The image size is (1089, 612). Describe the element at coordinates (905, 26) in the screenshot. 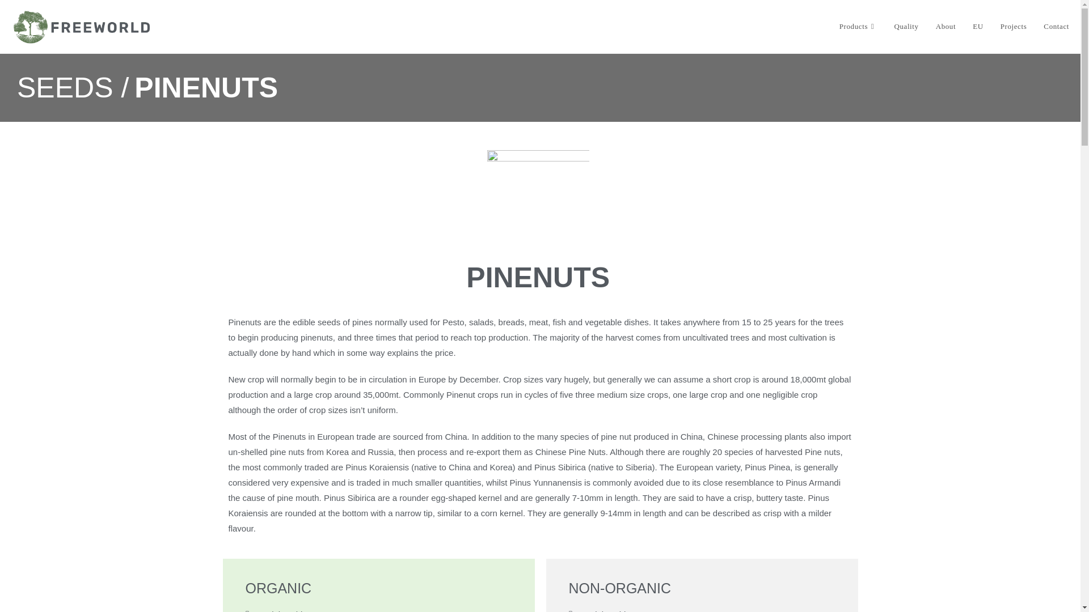

I see `Quality` at that location.